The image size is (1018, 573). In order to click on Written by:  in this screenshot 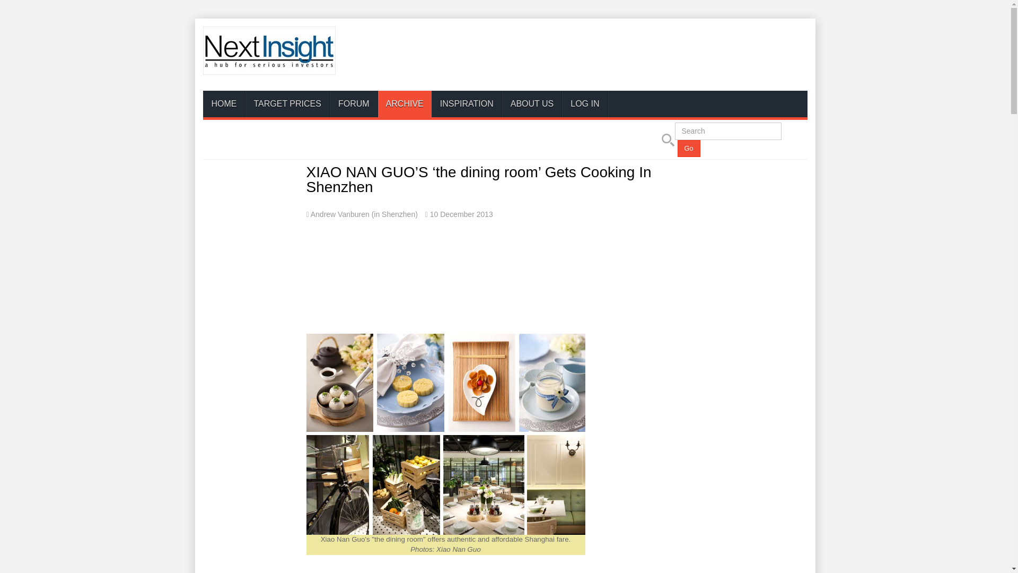, I will do `click(362, 214)`.